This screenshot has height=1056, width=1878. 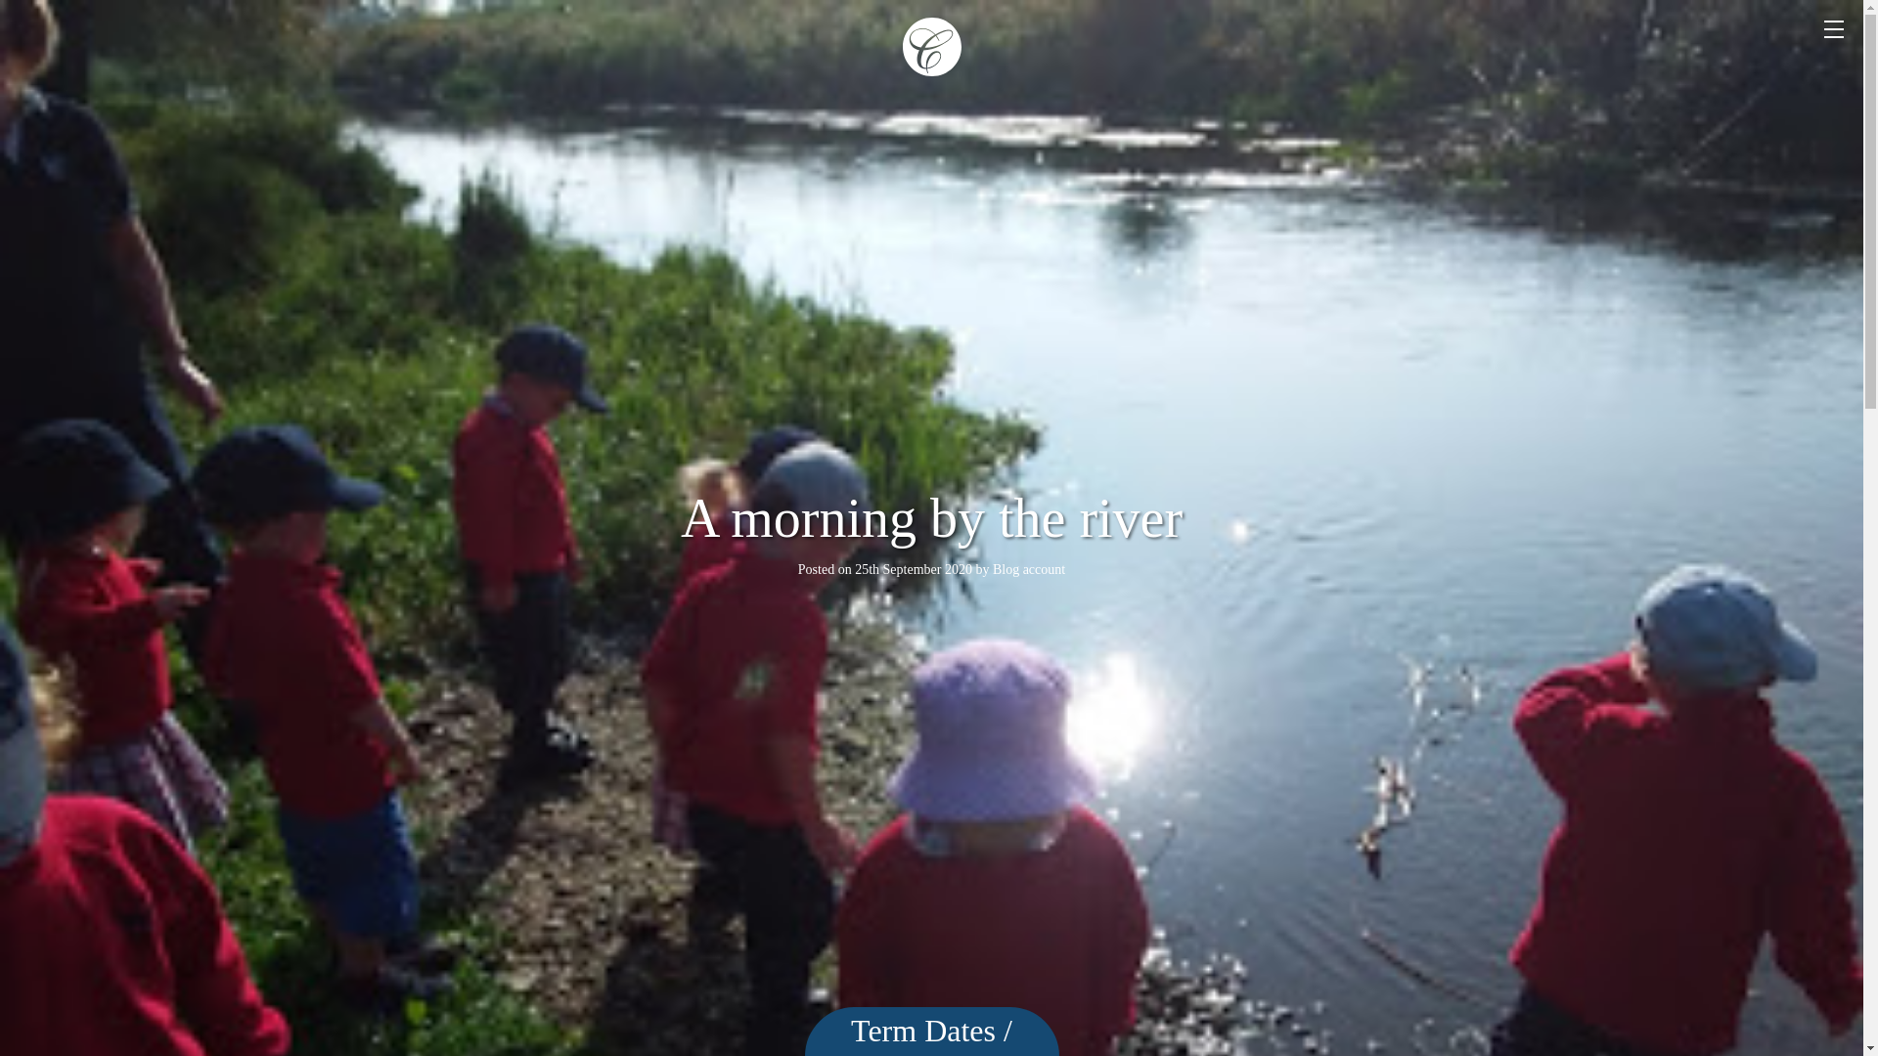 I want to click on Term Dates, so click(x=922, y=1031).